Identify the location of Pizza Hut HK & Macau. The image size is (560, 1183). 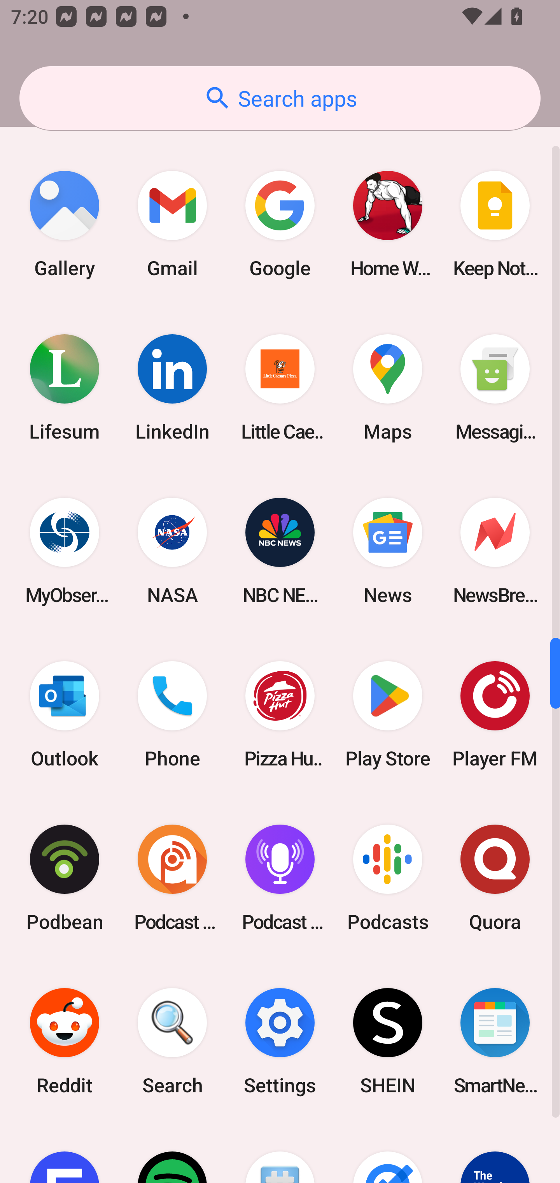
(280, 714).